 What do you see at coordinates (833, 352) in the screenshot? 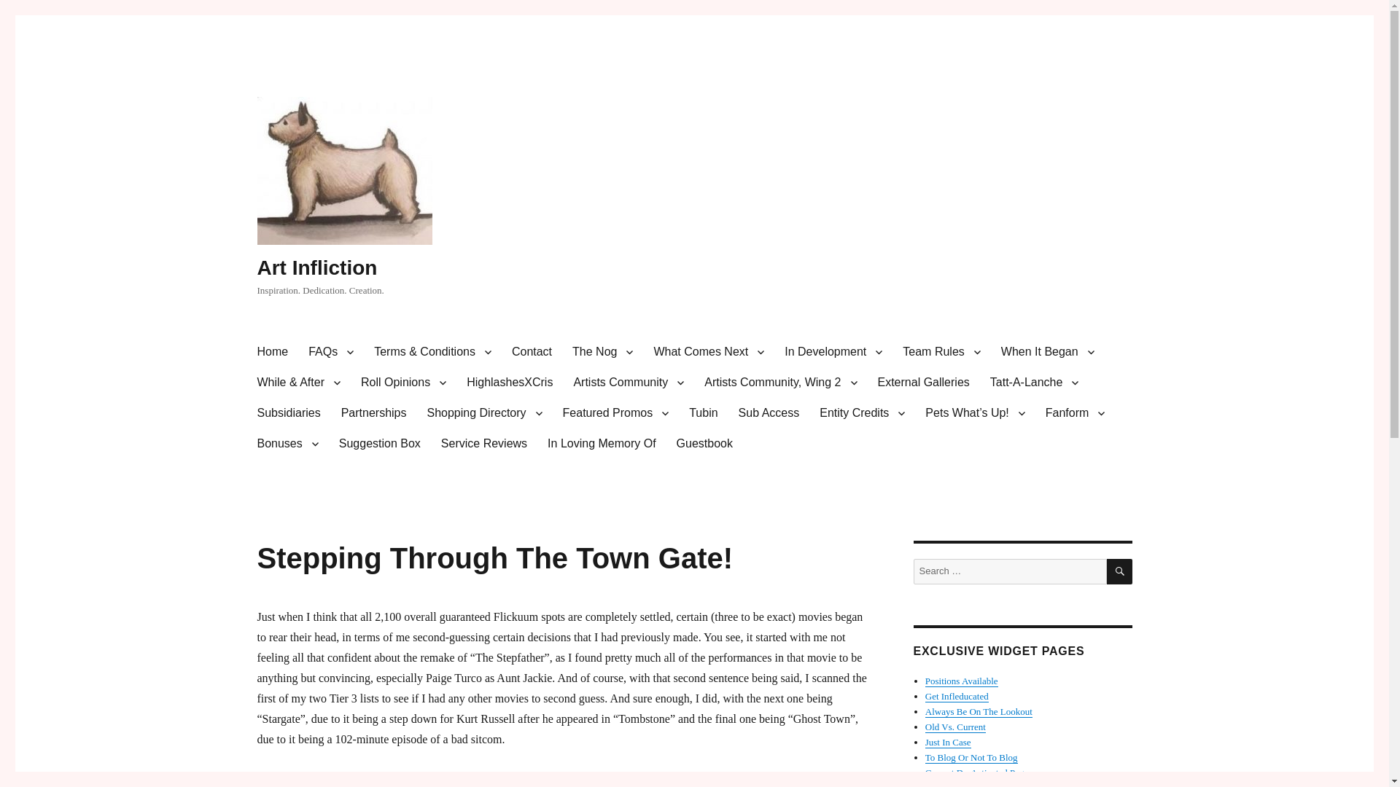
I see `In Development` at bounding box center [833, 352].